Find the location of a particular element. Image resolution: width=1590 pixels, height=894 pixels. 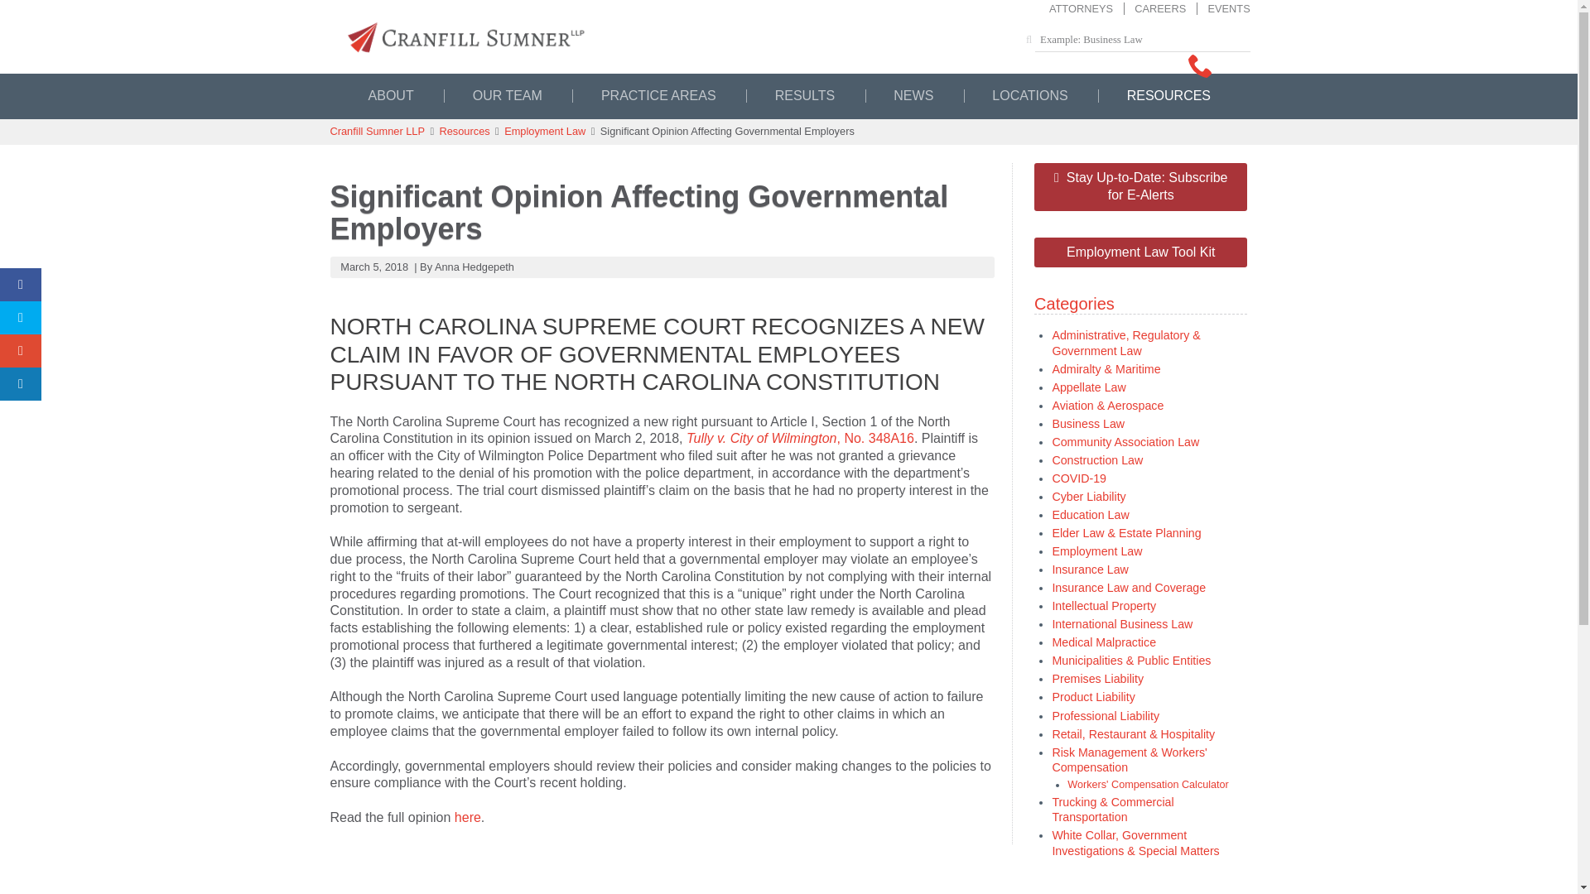

Appellate Law is located at coordinates (1088, 387).